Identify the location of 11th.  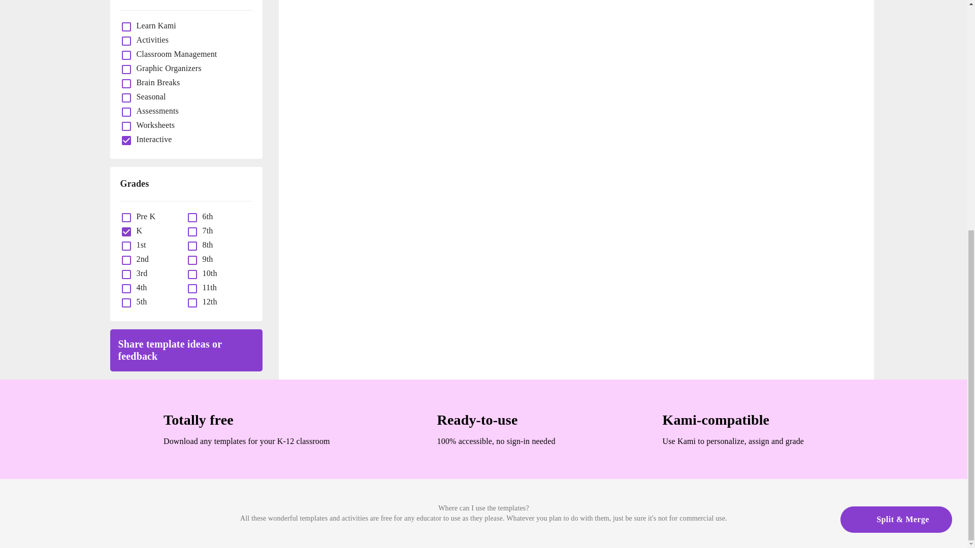
(207, 287).